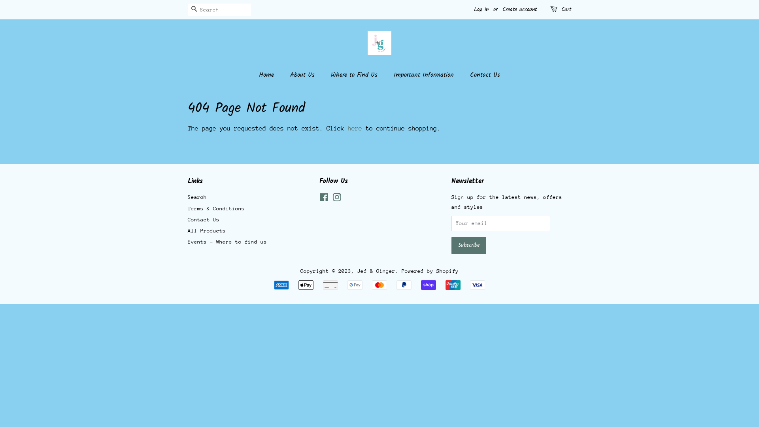 The height and width of the screenshot is (427, 759). I want to click on Events - Where to find us, so click(227, 242).